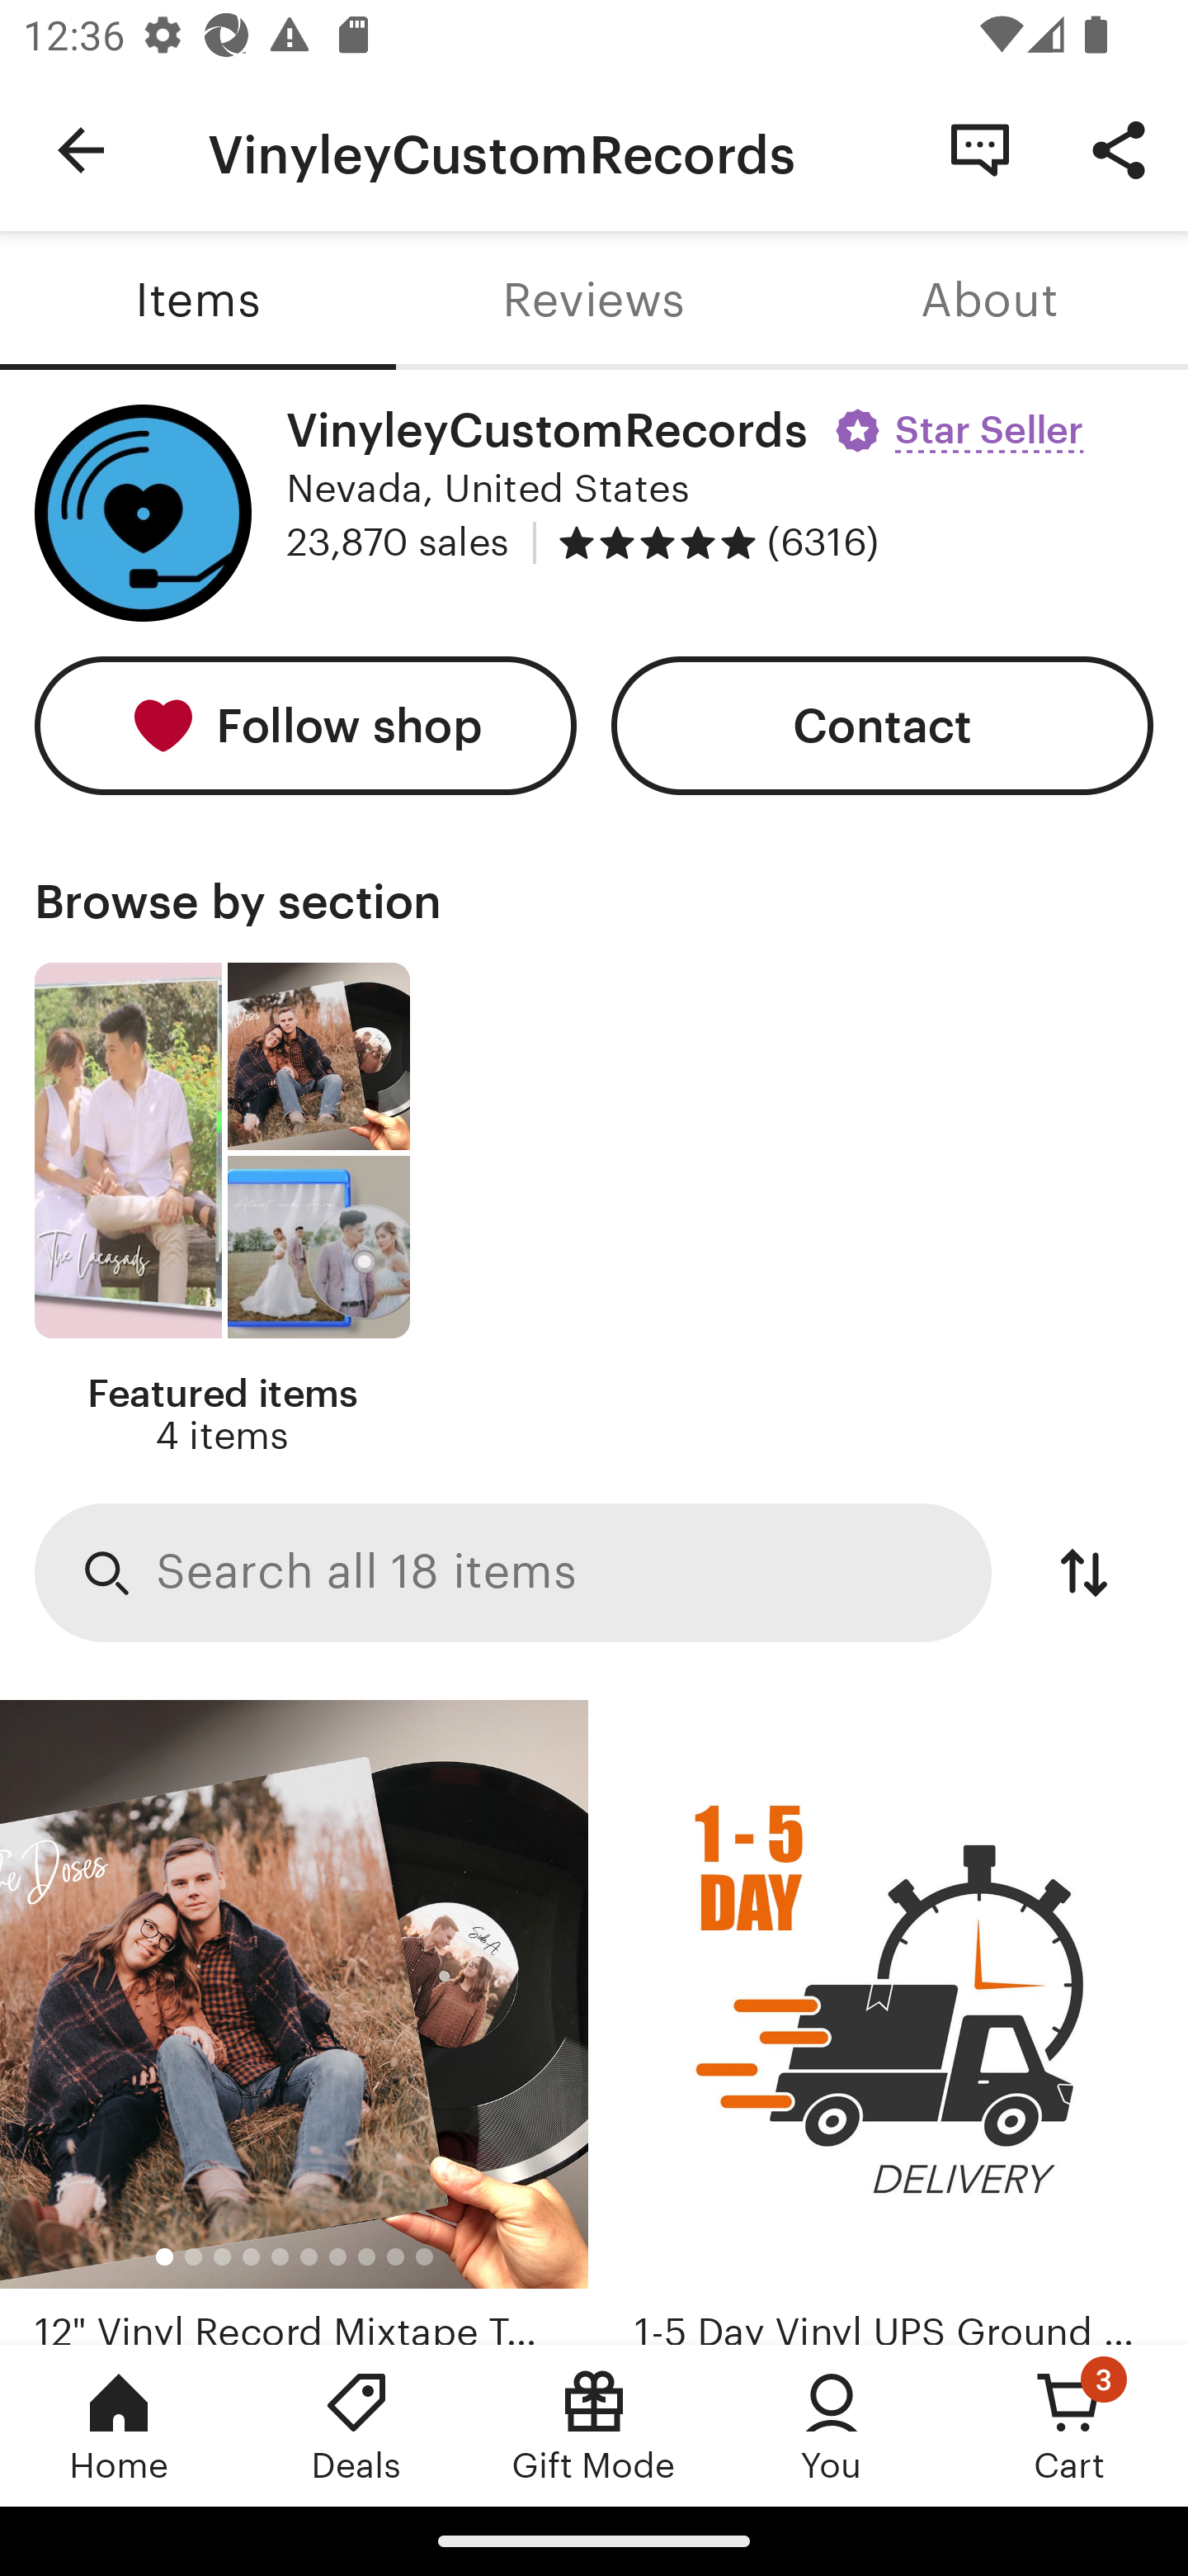 This screenshot has height=2576, width=1188. I want to click on Navigate up, so click(81, 150).